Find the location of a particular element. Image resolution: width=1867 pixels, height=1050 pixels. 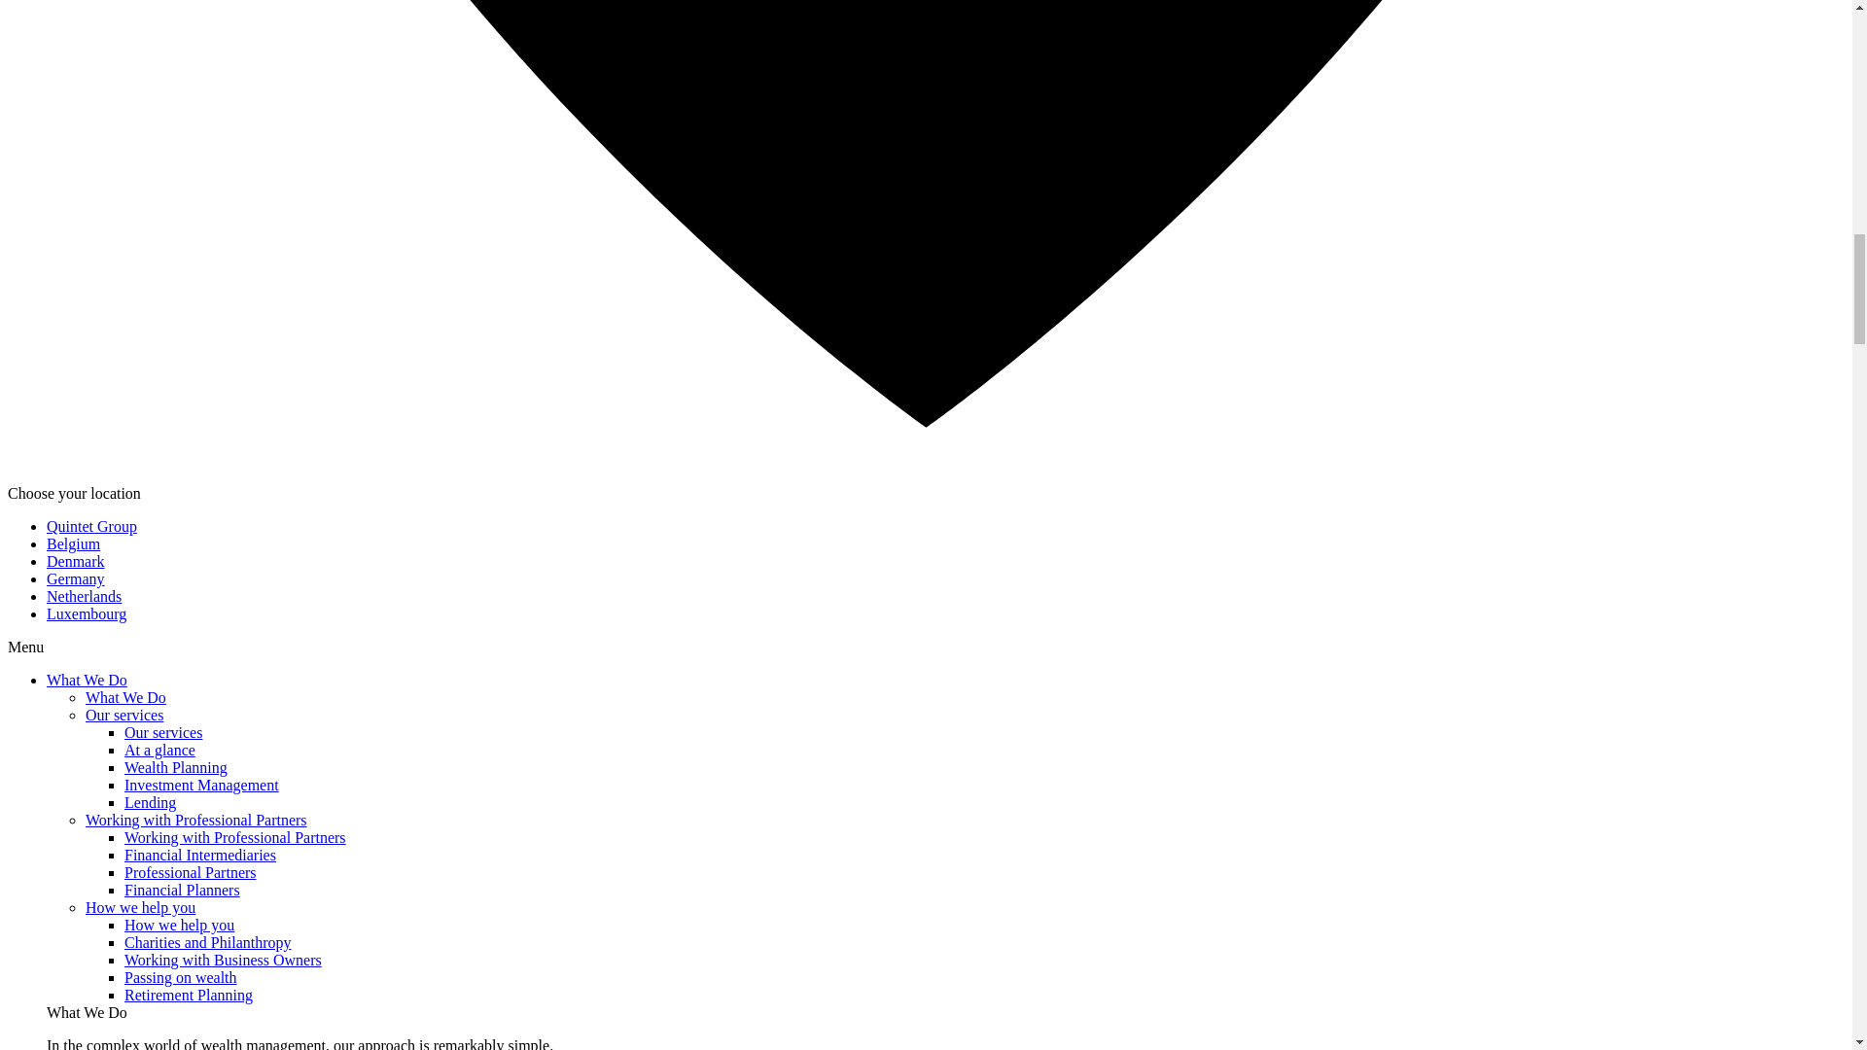

What We Do is located at coordinates (87, 681).